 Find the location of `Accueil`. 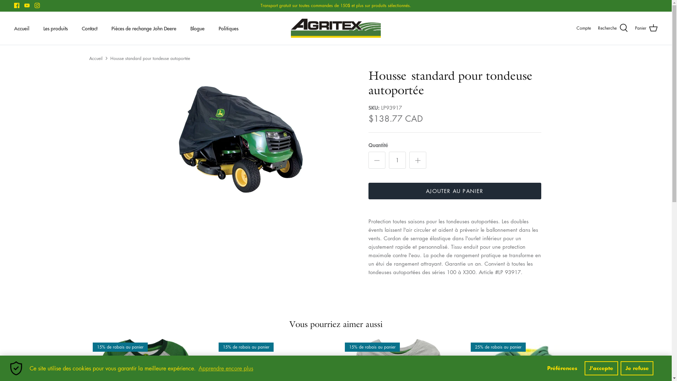

Accueil is located at coordinates (96, 58).